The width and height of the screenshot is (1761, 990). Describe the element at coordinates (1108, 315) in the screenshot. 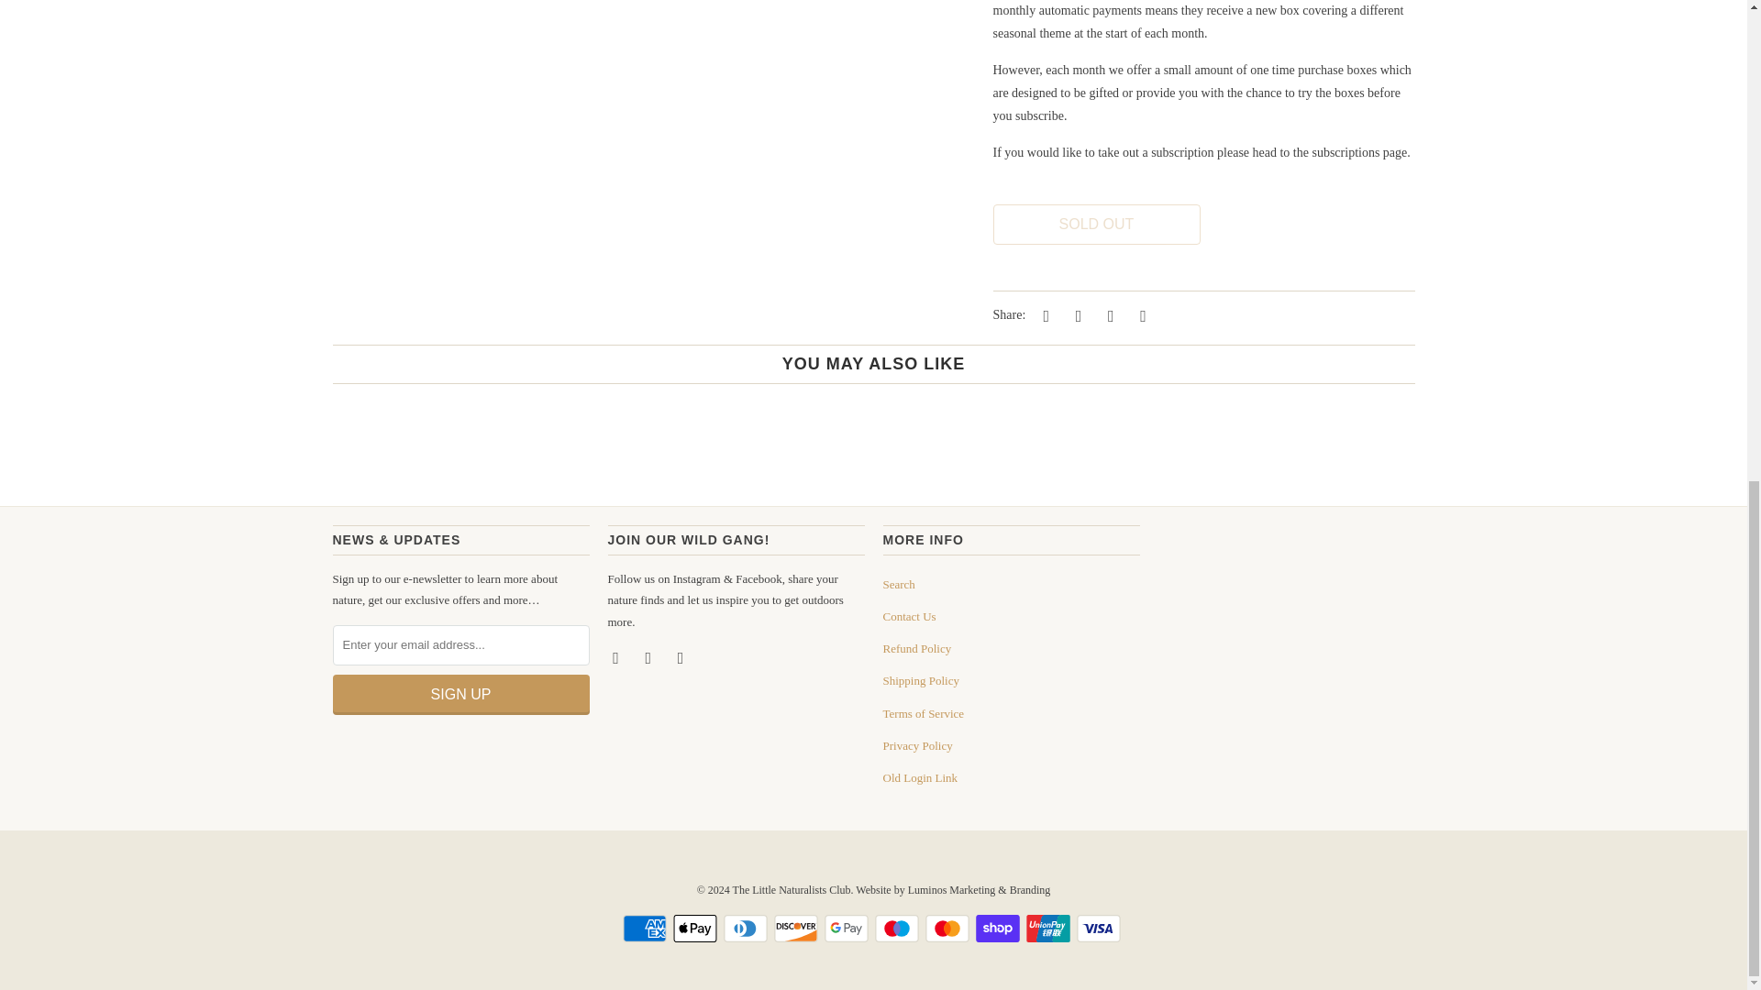

I see `Share this on Pinterest` at that location.